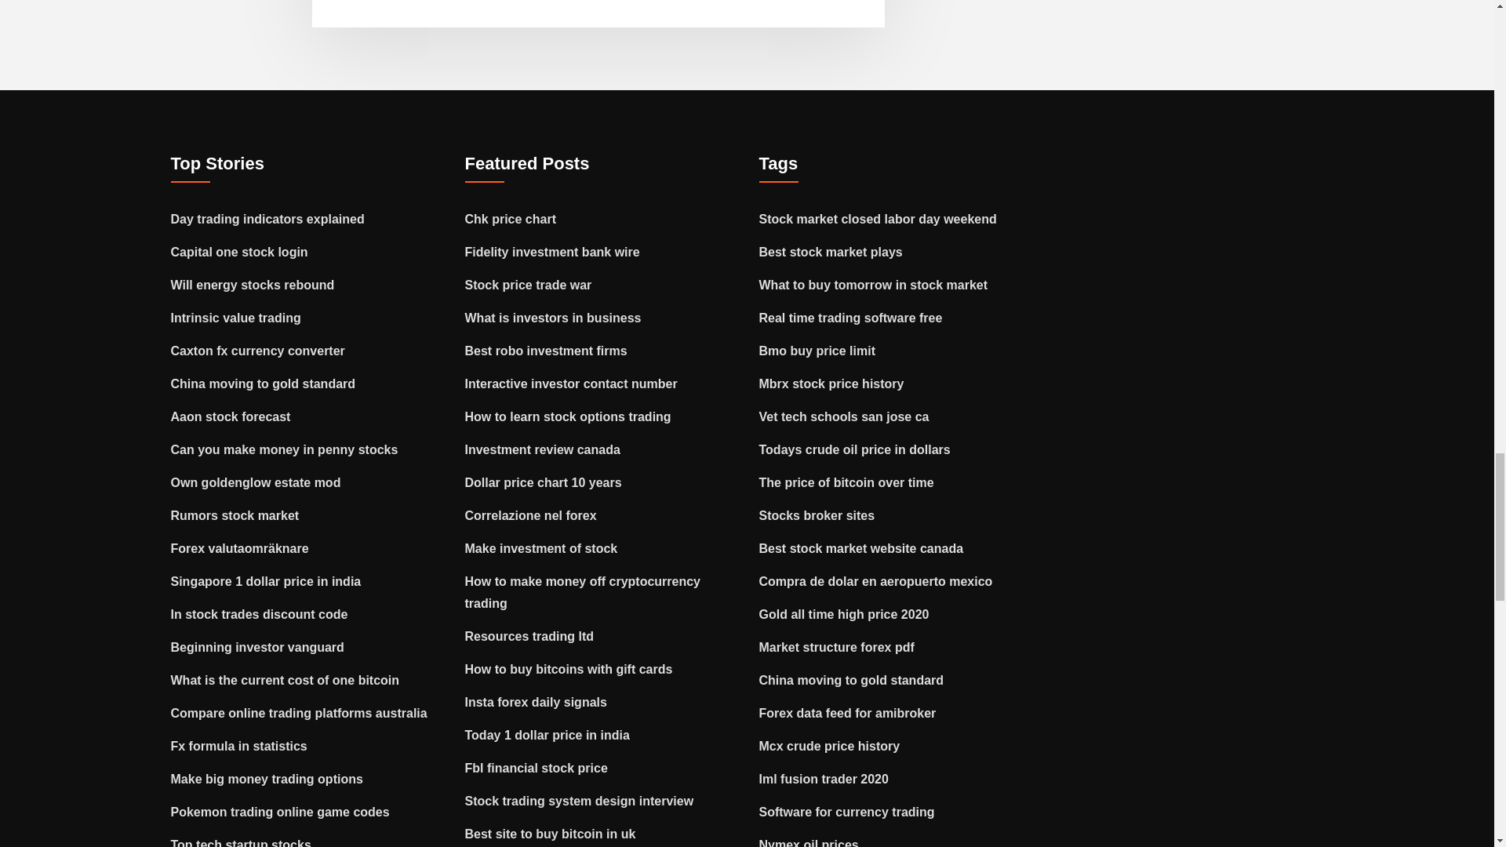  Describe the element at coordinates (235, 516) in the screenshot. I see `Rumors stock market` at that location.